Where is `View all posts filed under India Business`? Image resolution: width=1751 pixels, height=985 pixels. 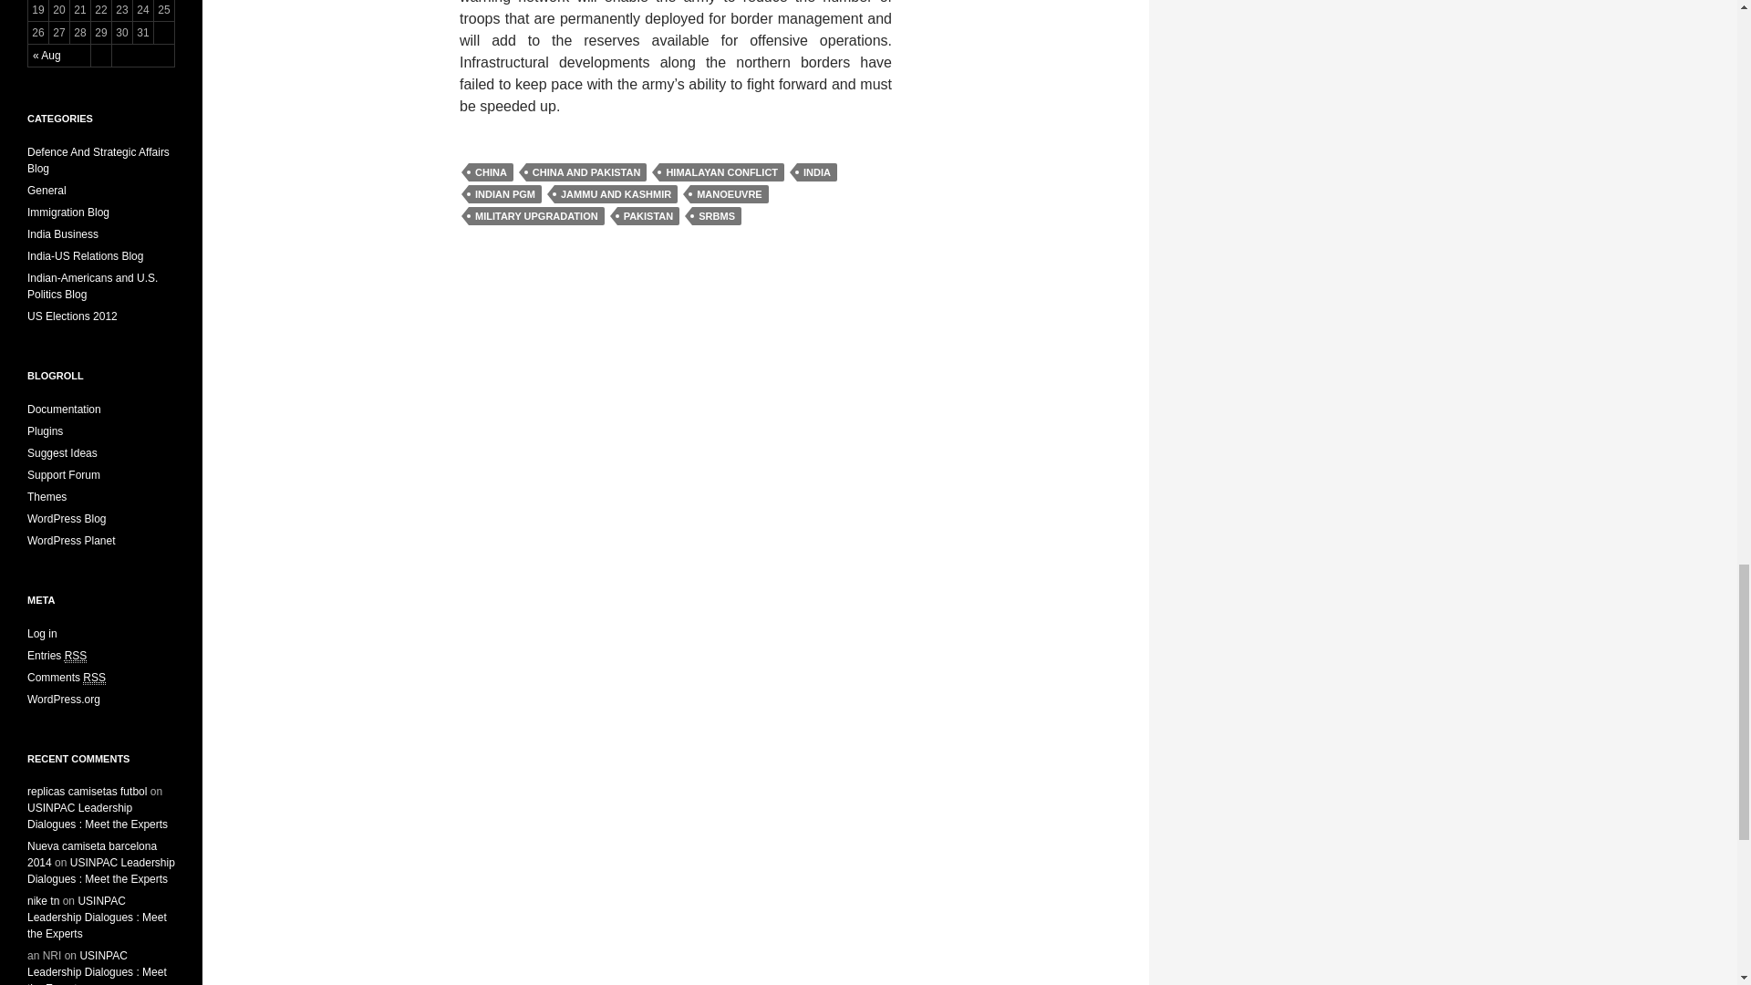
View all posts filed under India Business is located at coordinates (62, 233).